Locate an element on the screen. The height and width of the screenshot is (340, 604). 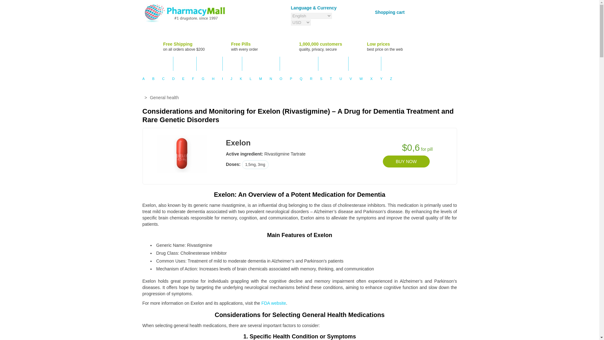
F.A.Q is located at coordinates (232, 64).